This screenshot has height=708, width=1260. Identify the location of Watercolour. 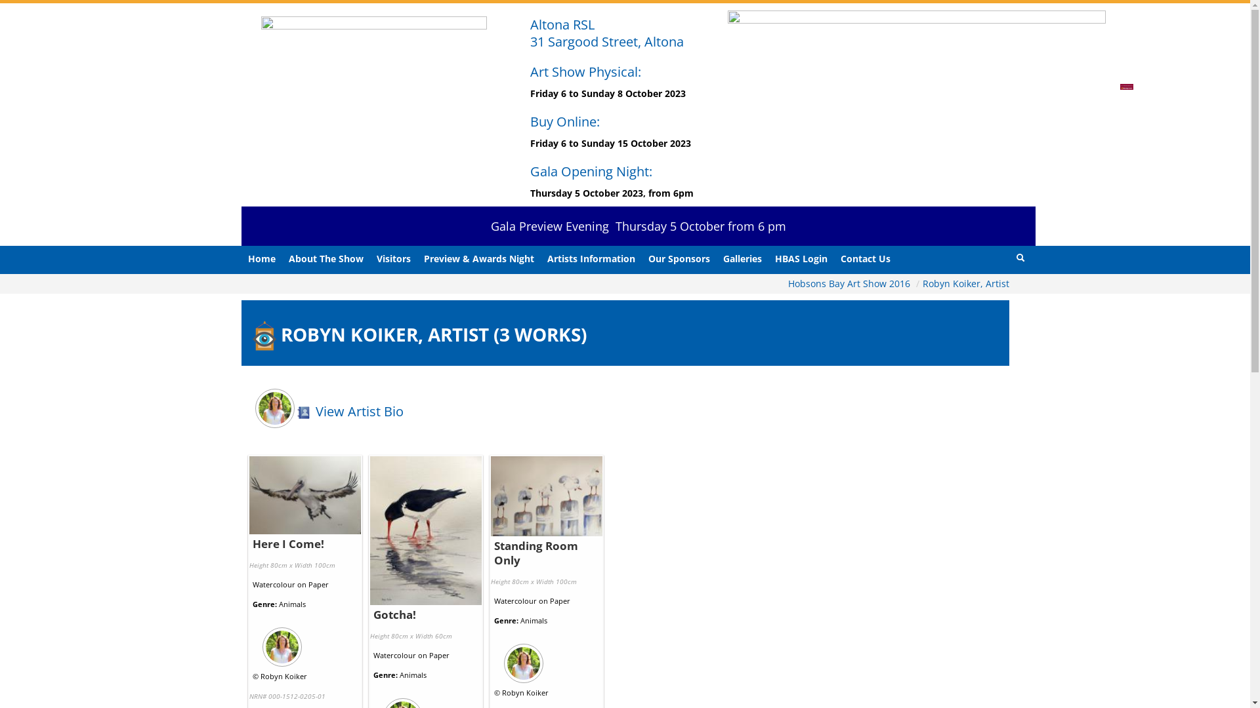
(394, 656).